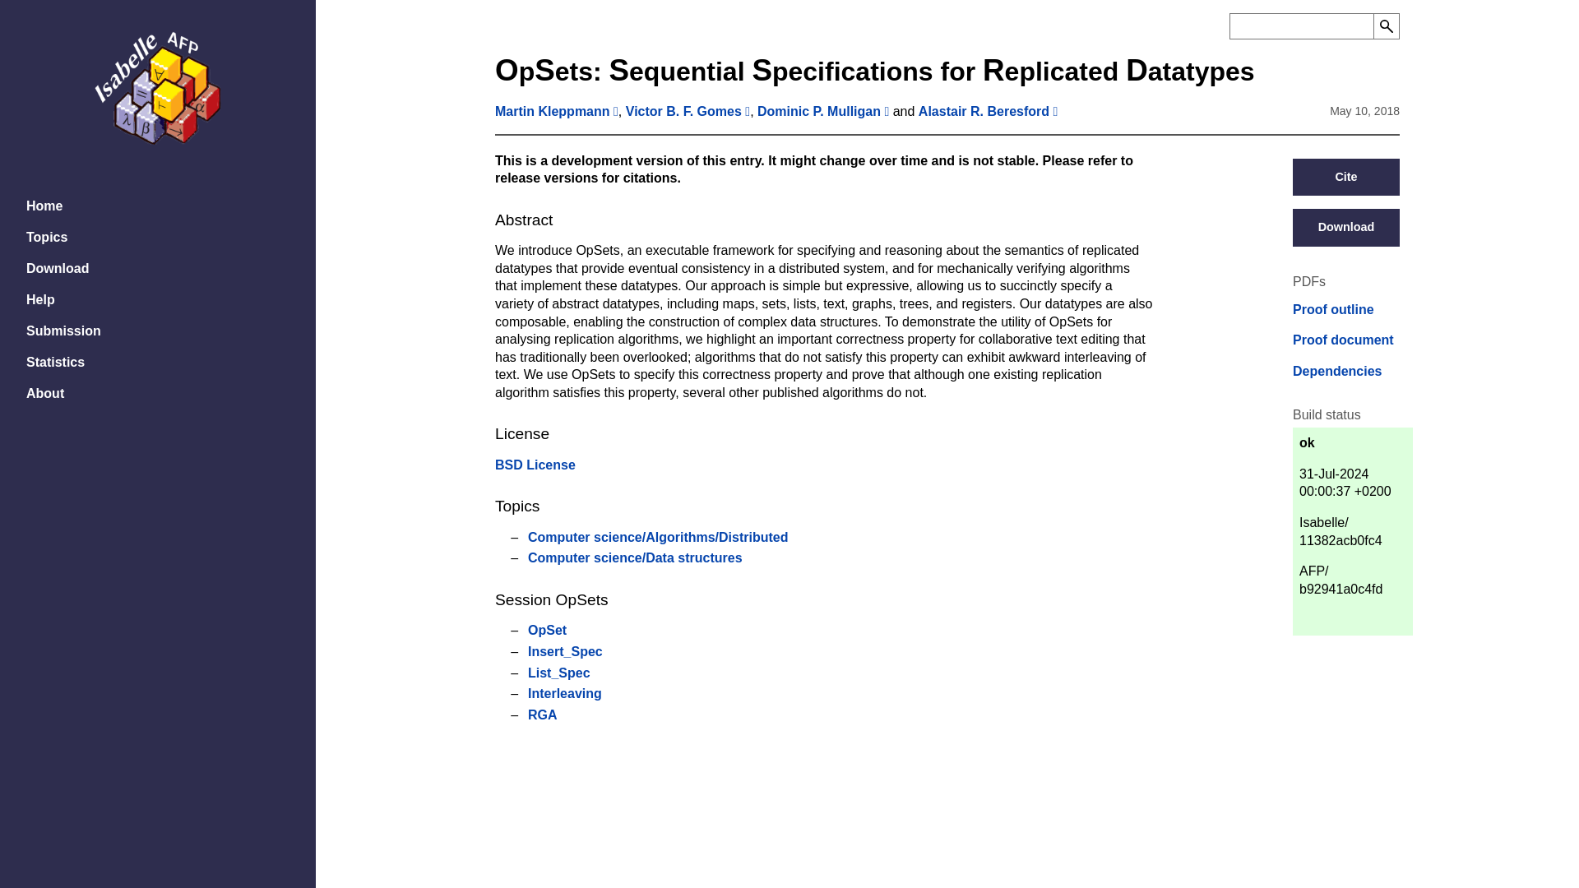 This screenshot has width=1579, height=888. Describe the element at coordinates (819, 111) in the screenshot. I see `Dominic P. Mulligan` at that location.